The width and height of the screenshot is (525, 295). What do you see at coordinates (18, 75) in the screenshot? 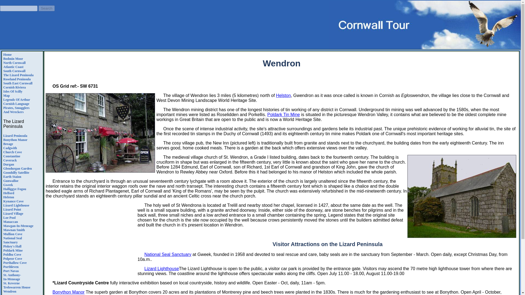
I see `The Lizard Peninsula` at bounding box center [18, 75].